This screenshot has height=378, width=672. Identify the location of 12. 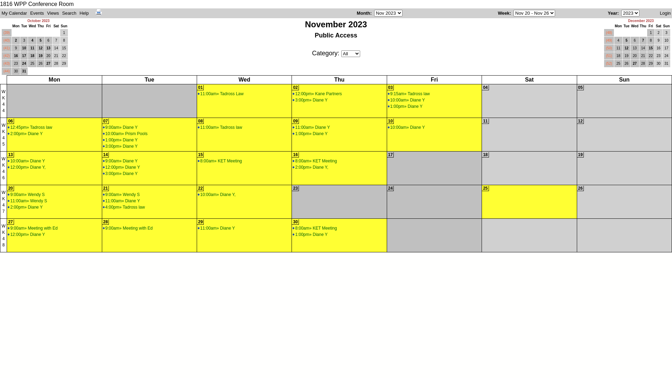
(626, 48).